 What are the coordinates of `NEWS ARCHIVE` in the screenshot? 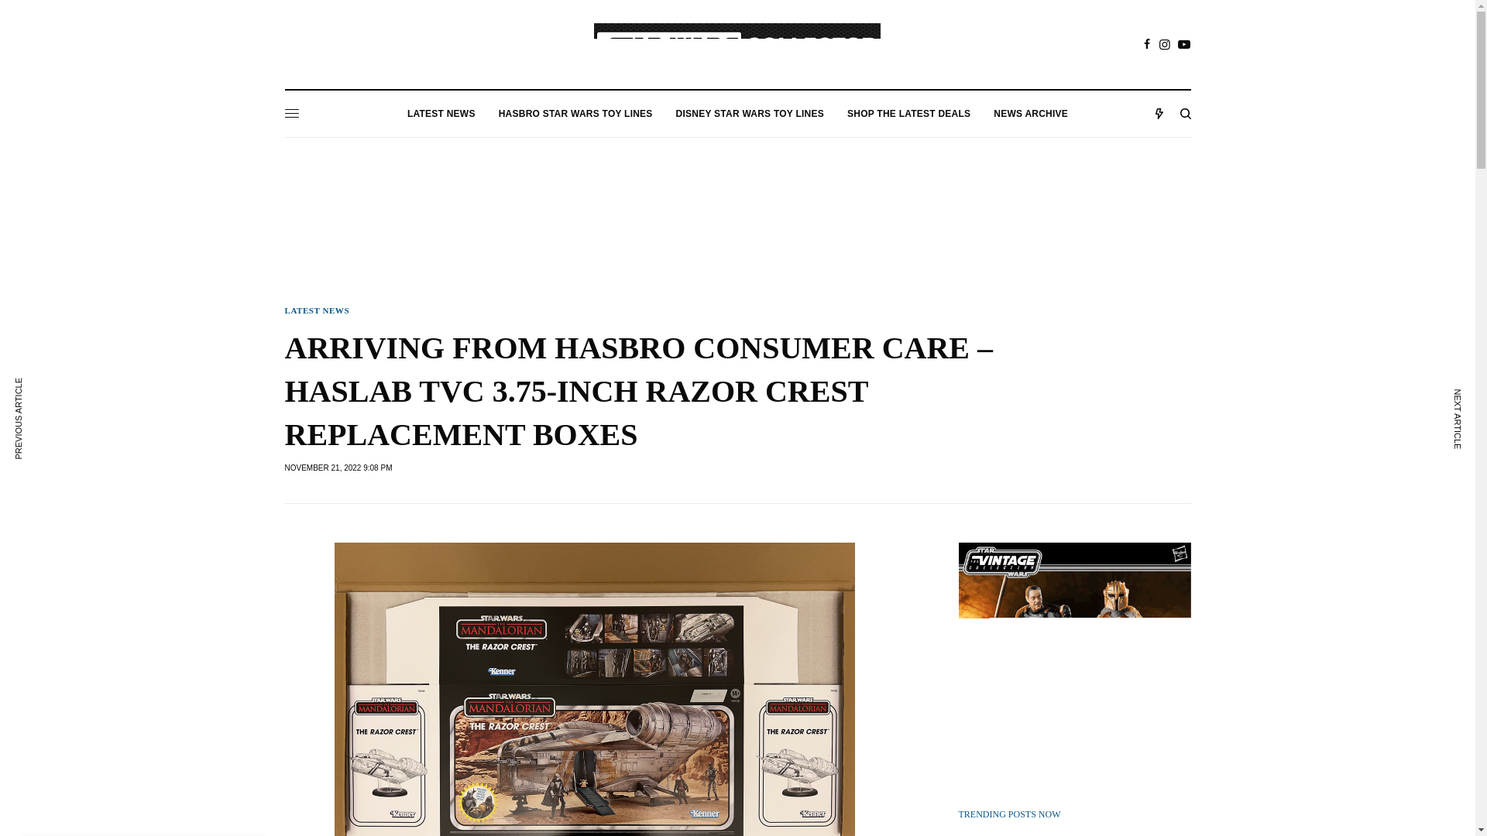 It's located at (1030, 113).